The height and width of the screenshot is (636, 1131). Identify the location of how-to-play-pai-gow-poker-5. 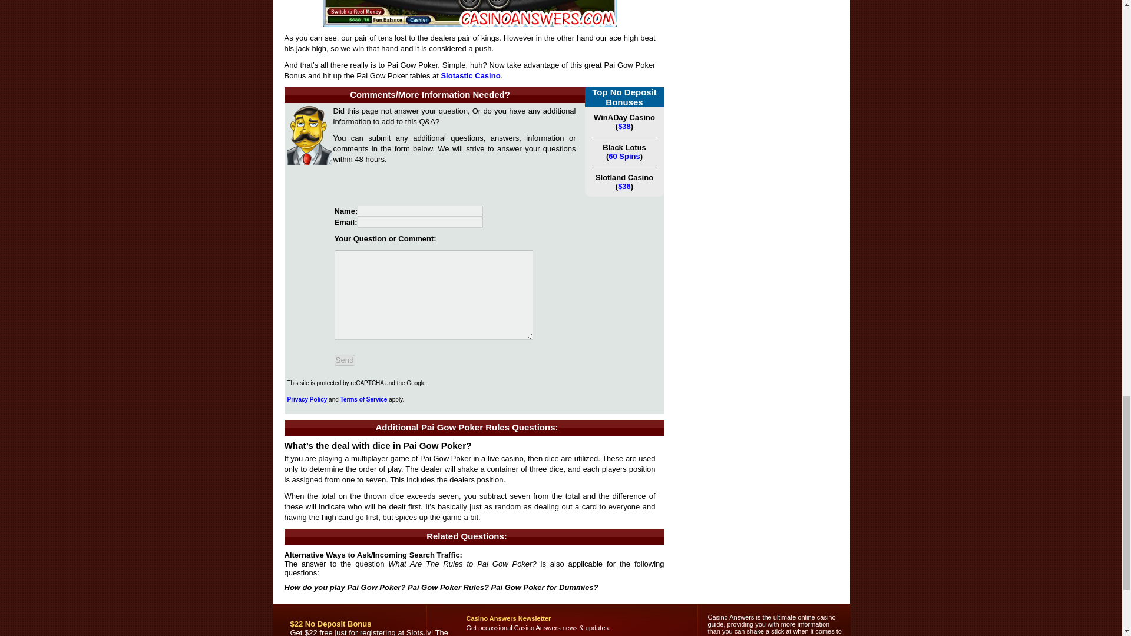
(470, 14).